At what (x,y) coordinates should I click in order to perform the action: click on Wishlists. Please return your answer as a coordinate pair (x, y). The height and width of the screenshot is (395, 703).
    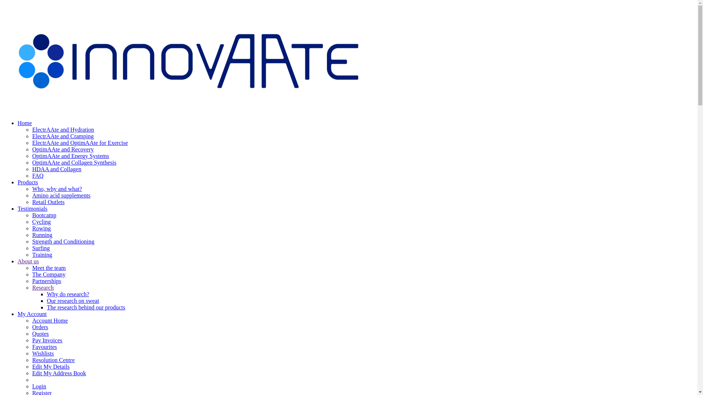
    Looking at the image, I should click on (43, 353).